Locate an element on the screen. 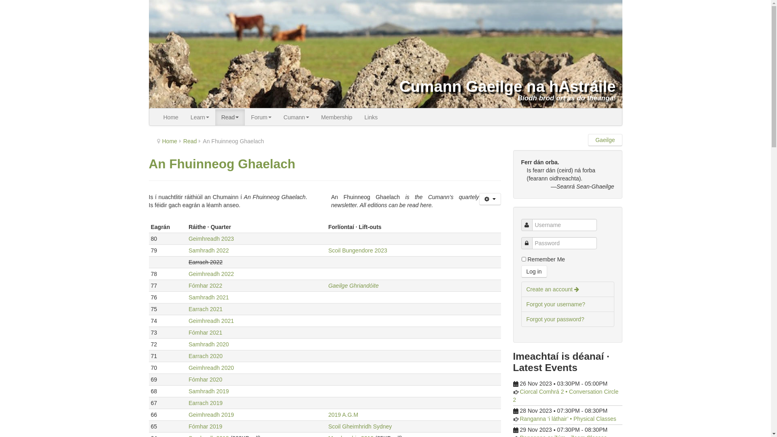  Read is located at coordinates (230, 117).